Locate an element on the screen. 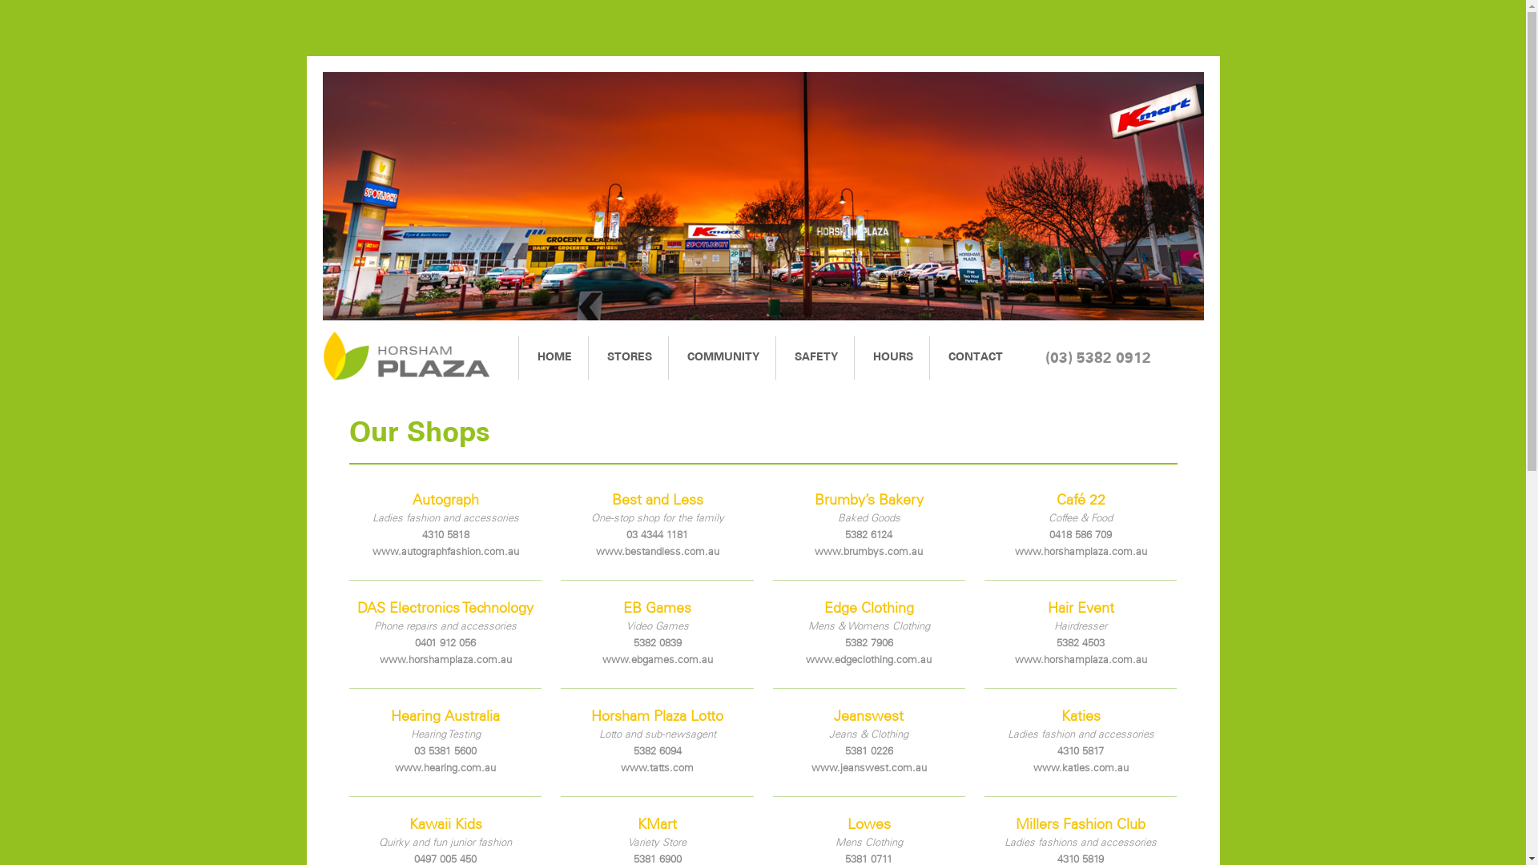  SAFETY is located at coordinates (814, 358).